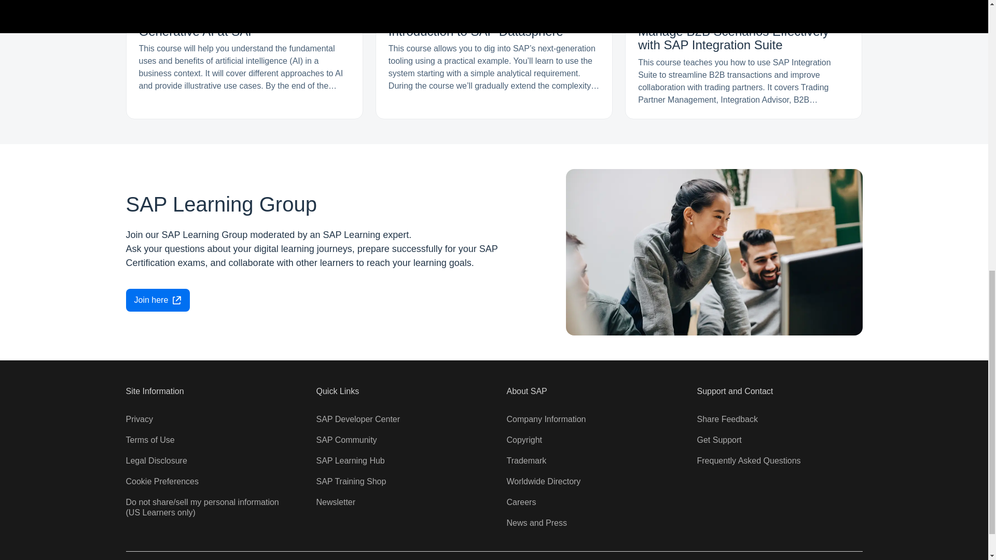  I want to click on Newsletter, so click(336, 502).